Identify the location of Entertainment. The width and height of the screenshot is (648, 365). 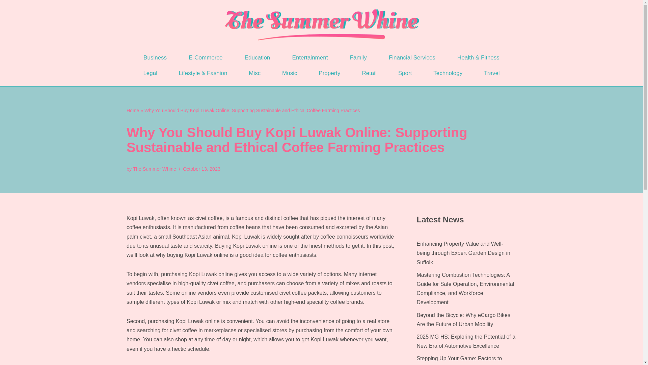
(310, 57).